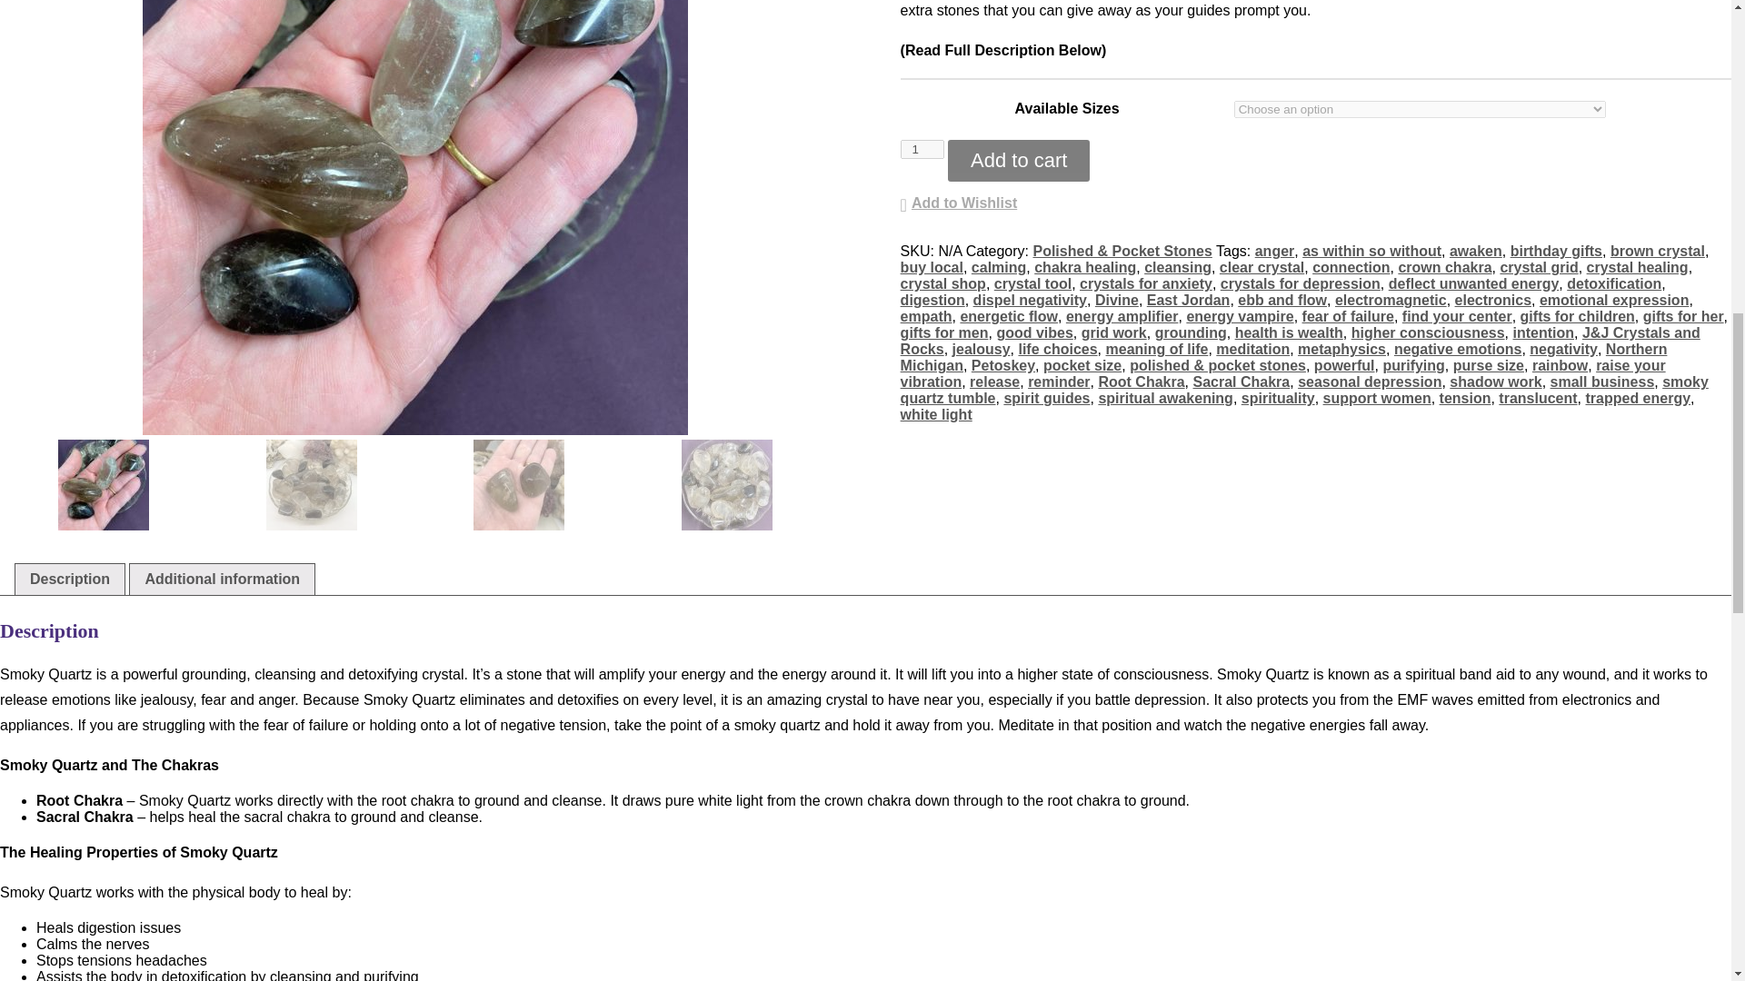 This screenshot has height=981, width=1745. Describe the element at coordinates (922, 149) in the screenshot. I see `1` at that location.